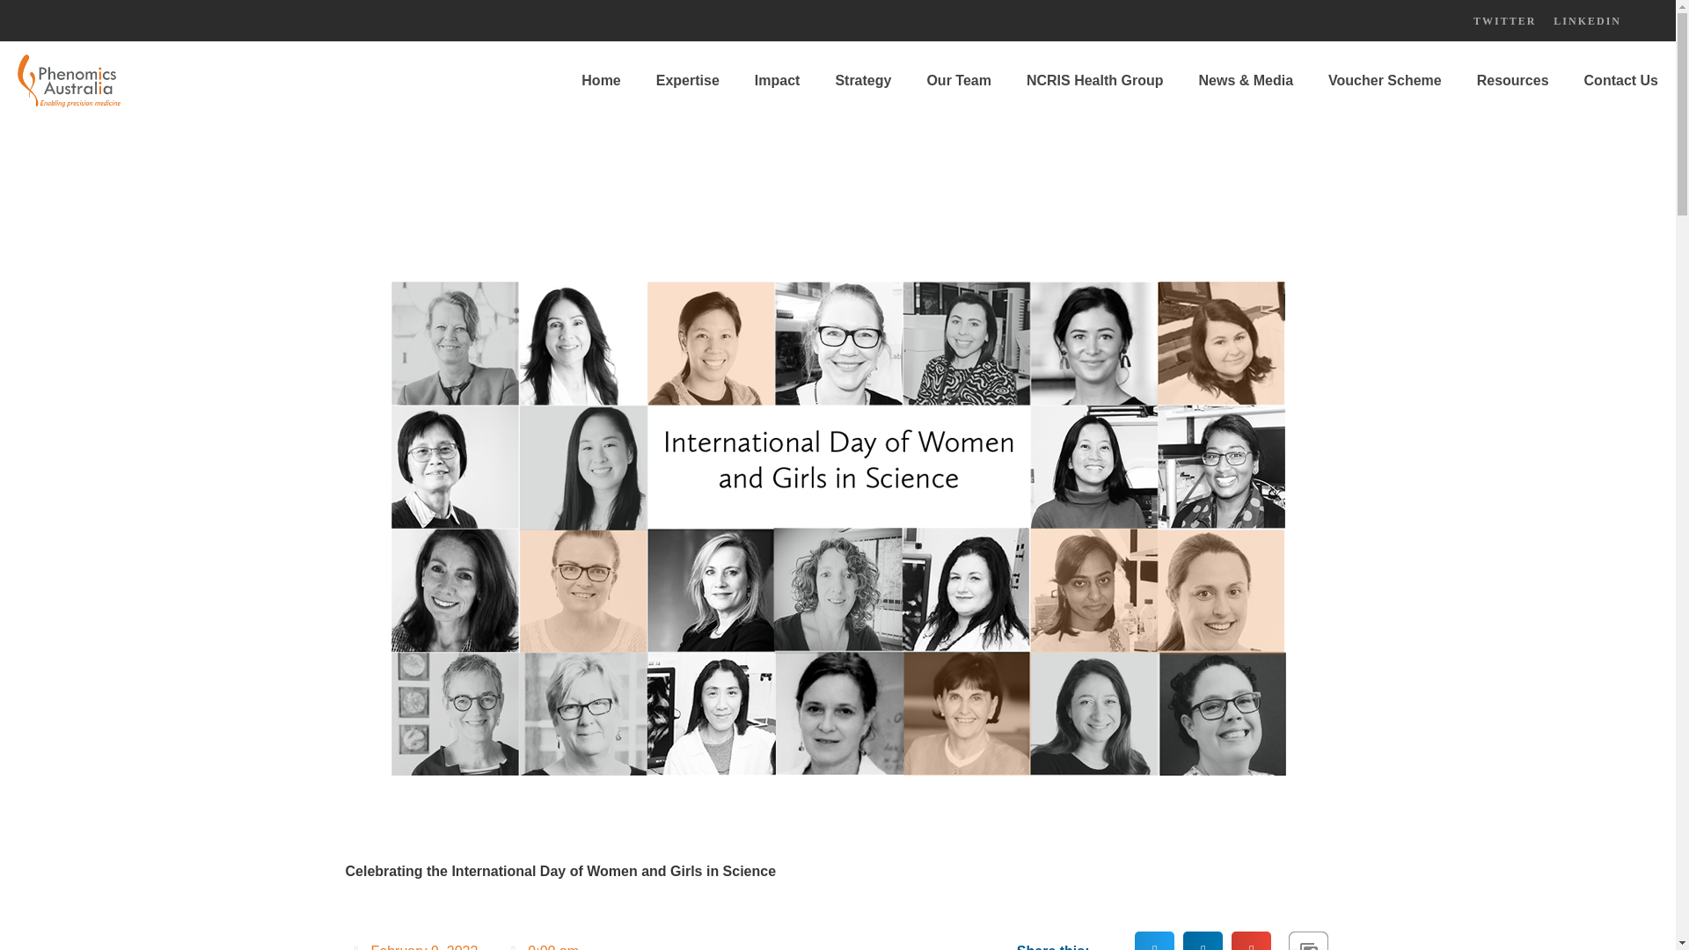 The height and width of the screenshot is (950, 1689). What do you see at coordinates (69, 81) in the screenshot?
I see `Phenomics Australia` at bounding box center [69, 81].